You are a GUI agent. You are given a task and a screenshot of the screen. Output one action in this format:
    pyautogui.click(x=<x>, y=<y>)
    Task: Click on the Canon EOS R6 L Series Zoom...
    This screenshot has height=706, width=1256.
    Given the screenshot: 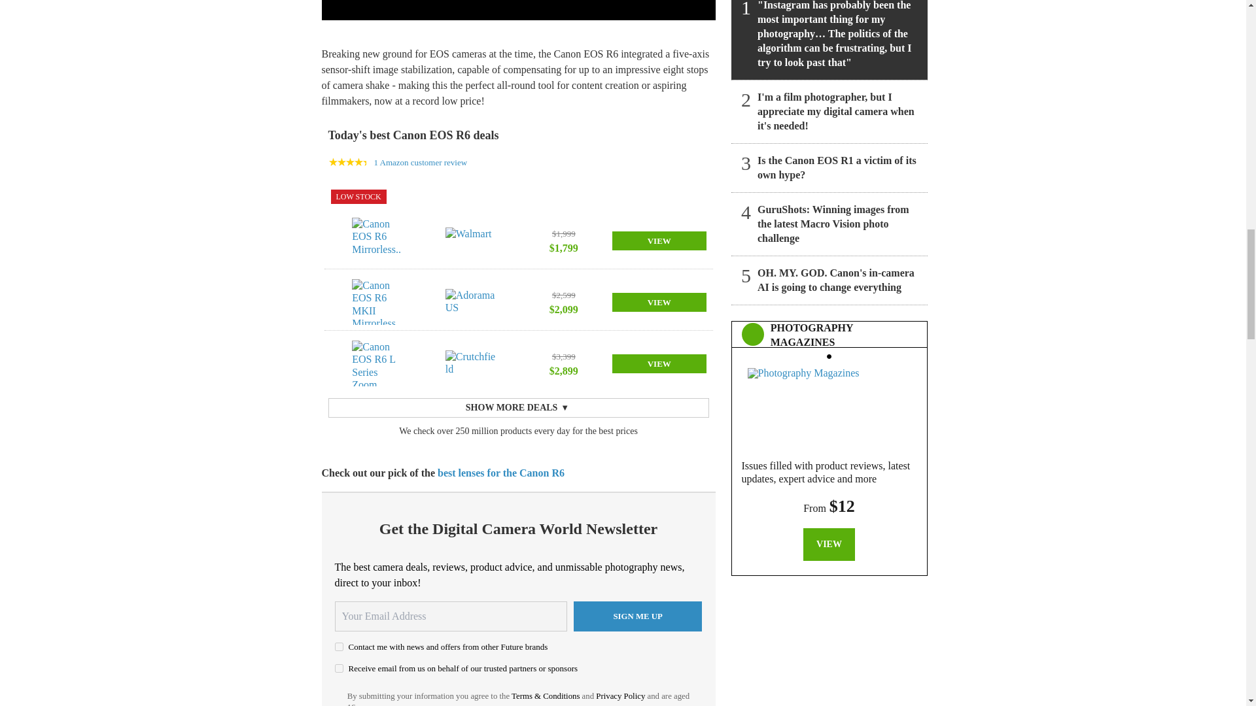 What is the action you would take?
    pyautogui.click(x=377, y=363)
    